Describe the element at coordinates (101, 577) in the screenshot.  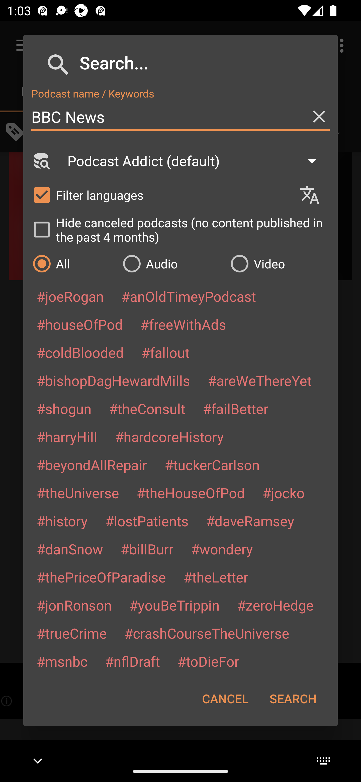
I see `#thePriceOfParadise` at that location.